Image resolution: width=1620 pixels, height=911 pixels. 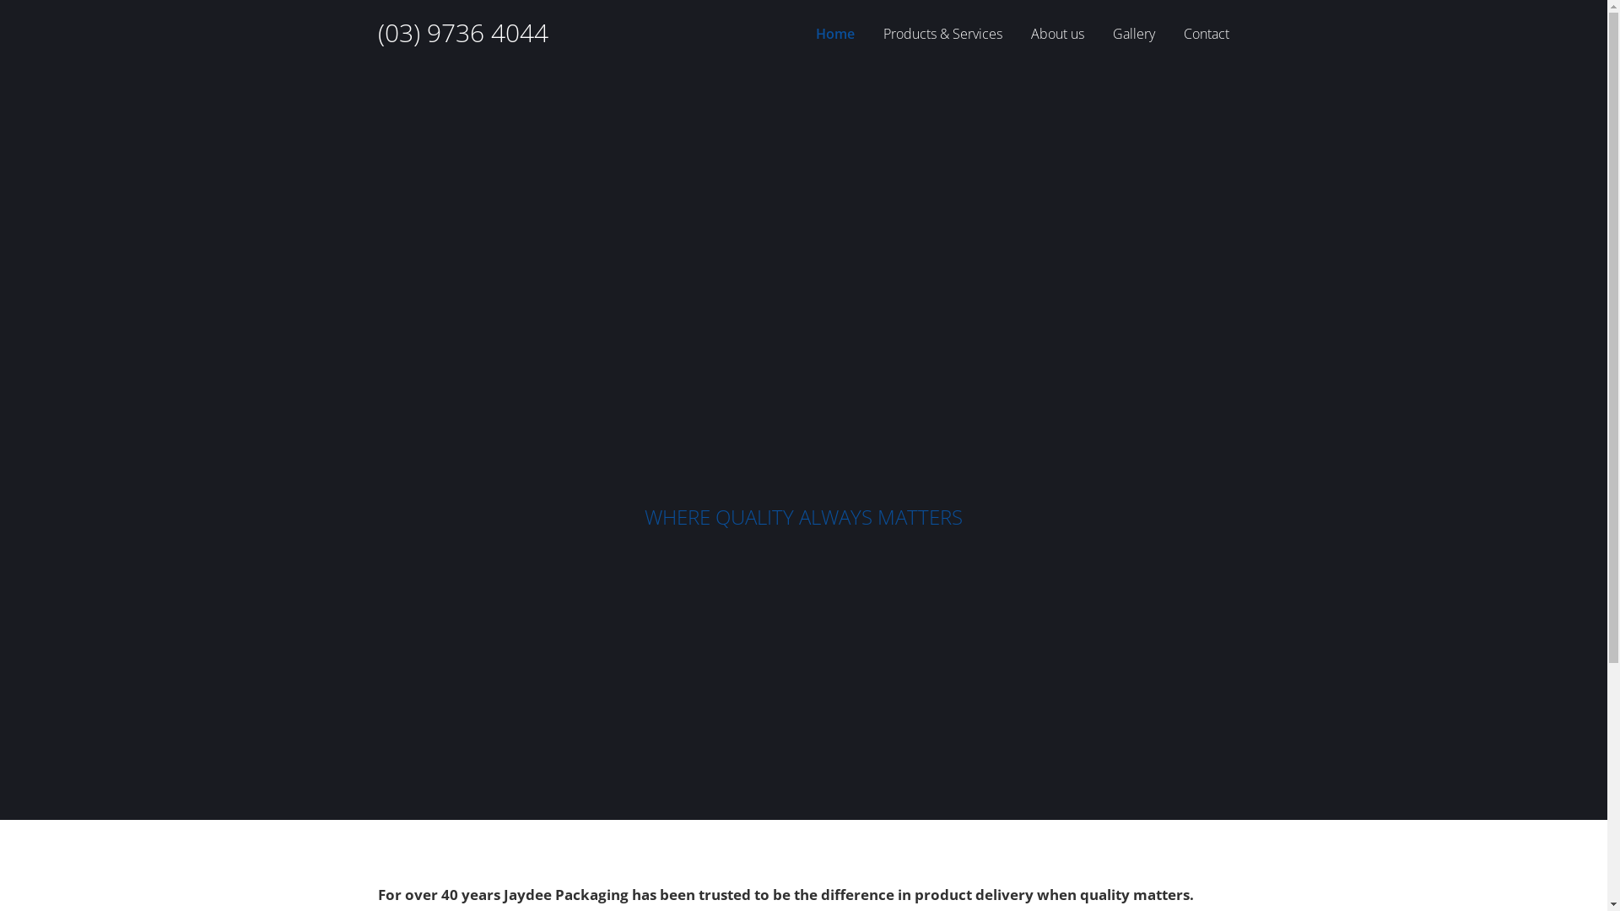 I want to click on Contact, so click(x=1207, y=34).